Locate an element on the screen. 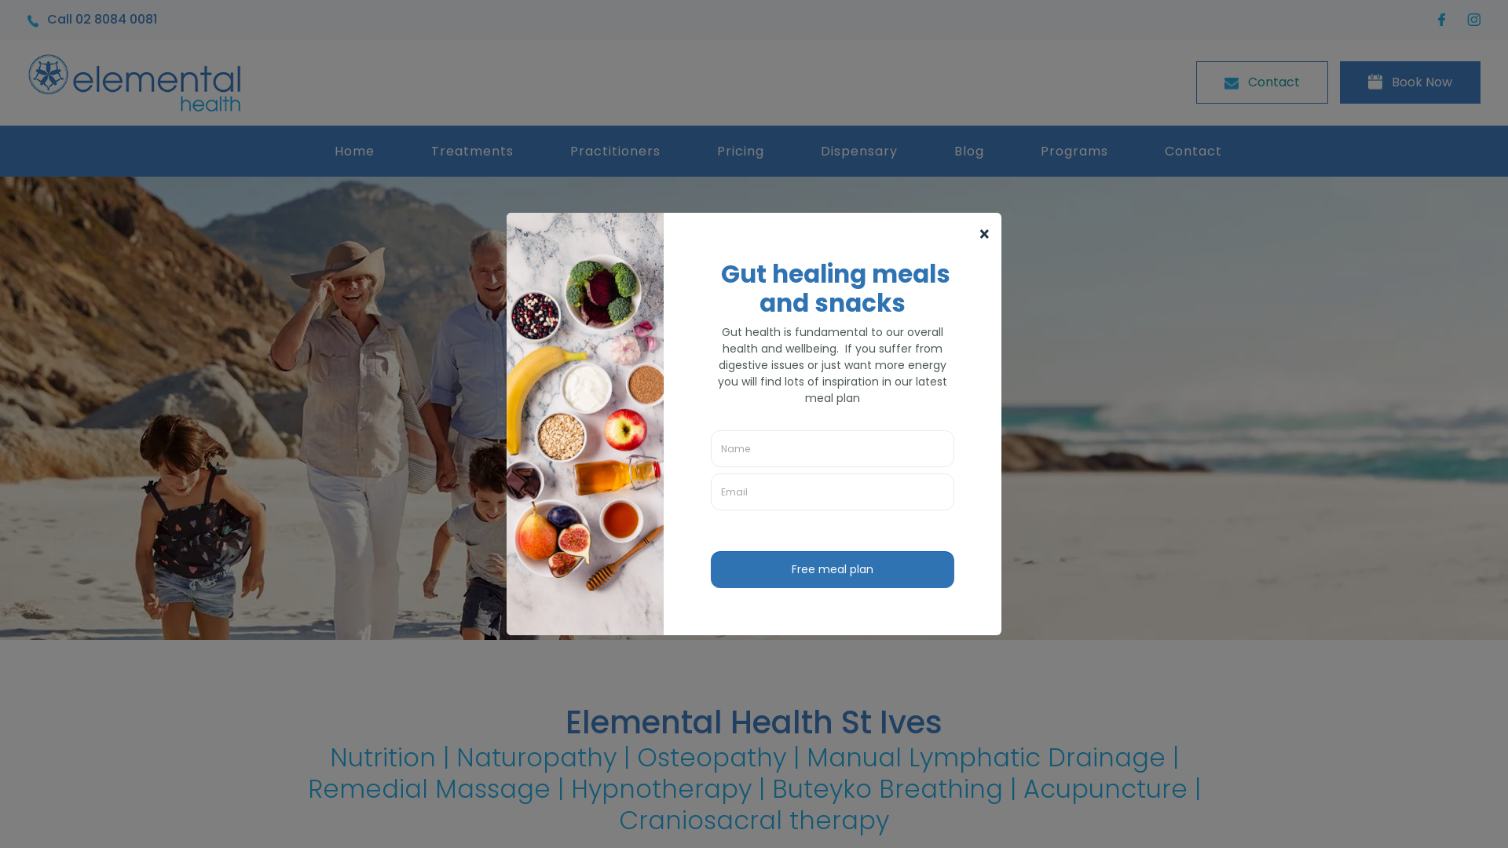 The height and width of the screenshot is (848, 1508). Contact is located at coordinates (1194, 151).